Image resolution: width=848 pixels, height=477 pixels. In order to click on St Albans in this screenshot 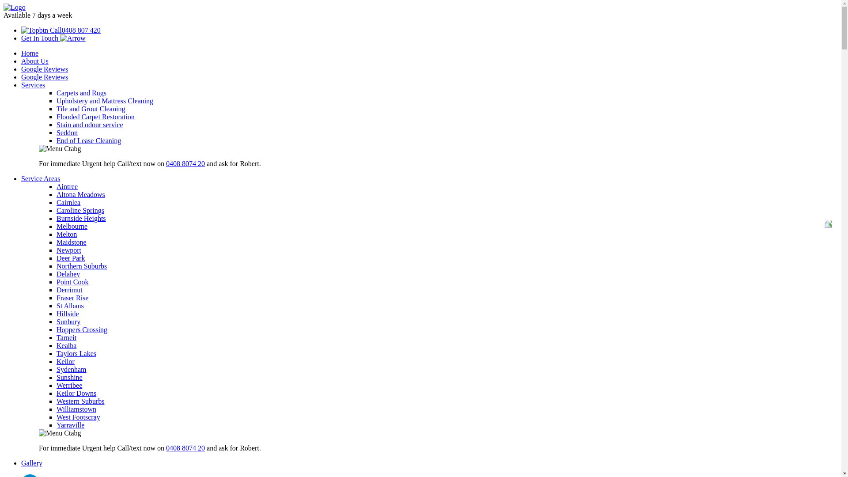, I will do `click(70, 306)`.